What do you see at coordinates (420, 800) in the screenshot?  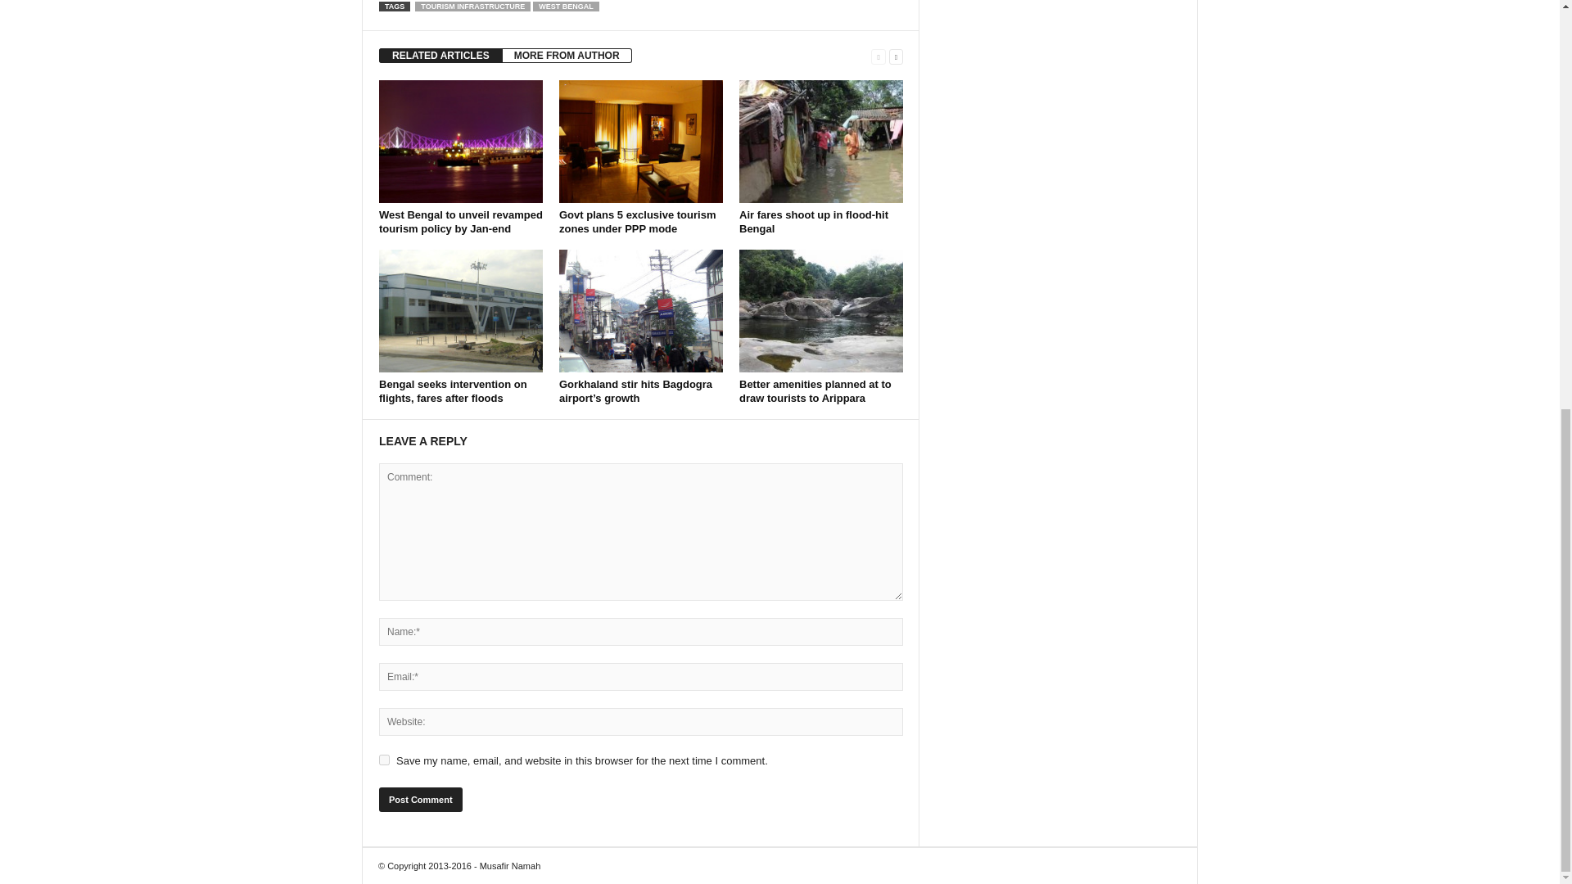 I see `Post Comment` at bounding box center [420, 800].